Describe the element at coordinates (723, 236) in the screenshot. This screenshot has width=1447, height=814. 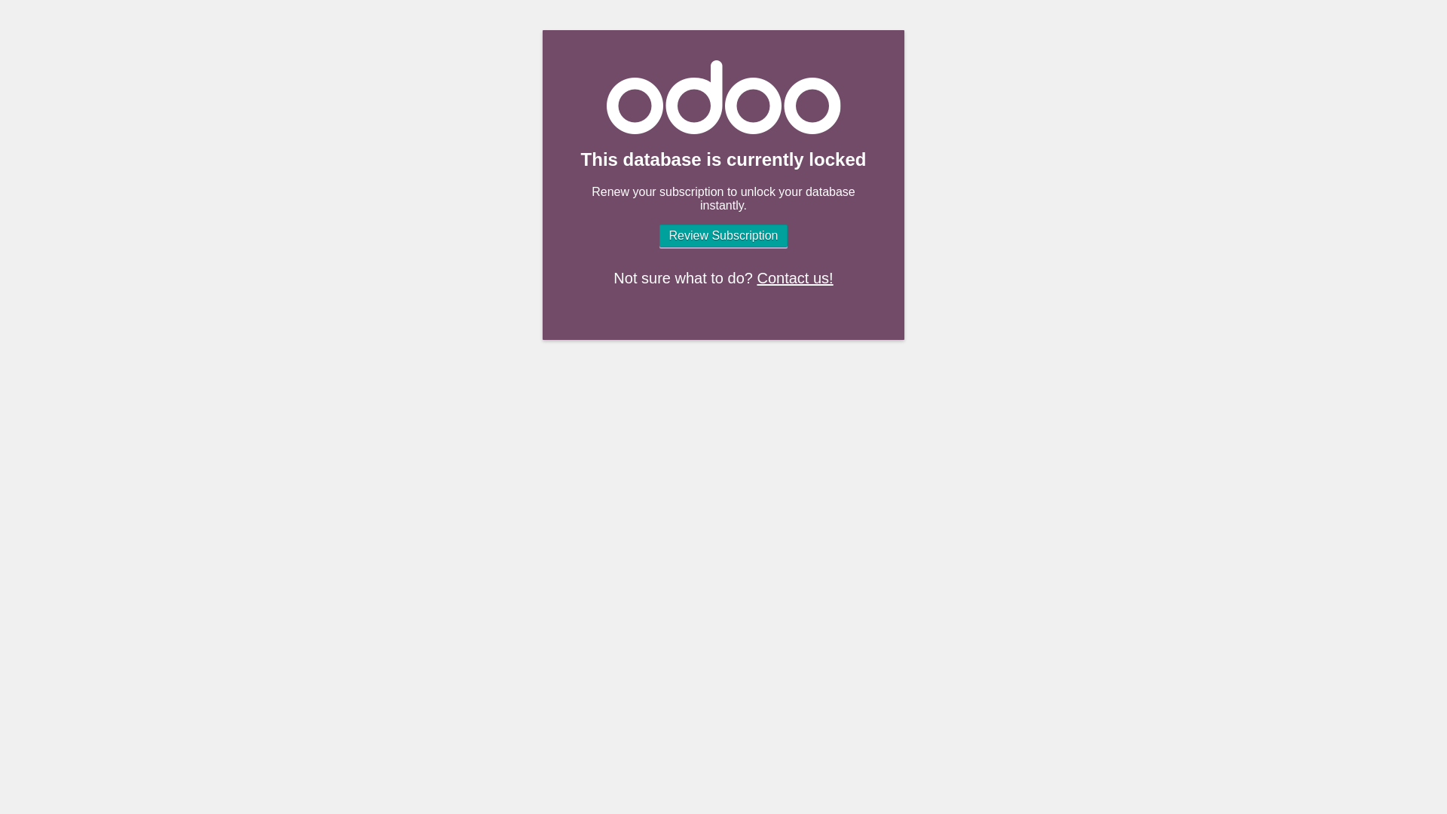
I see `Review Subscription` at that location.